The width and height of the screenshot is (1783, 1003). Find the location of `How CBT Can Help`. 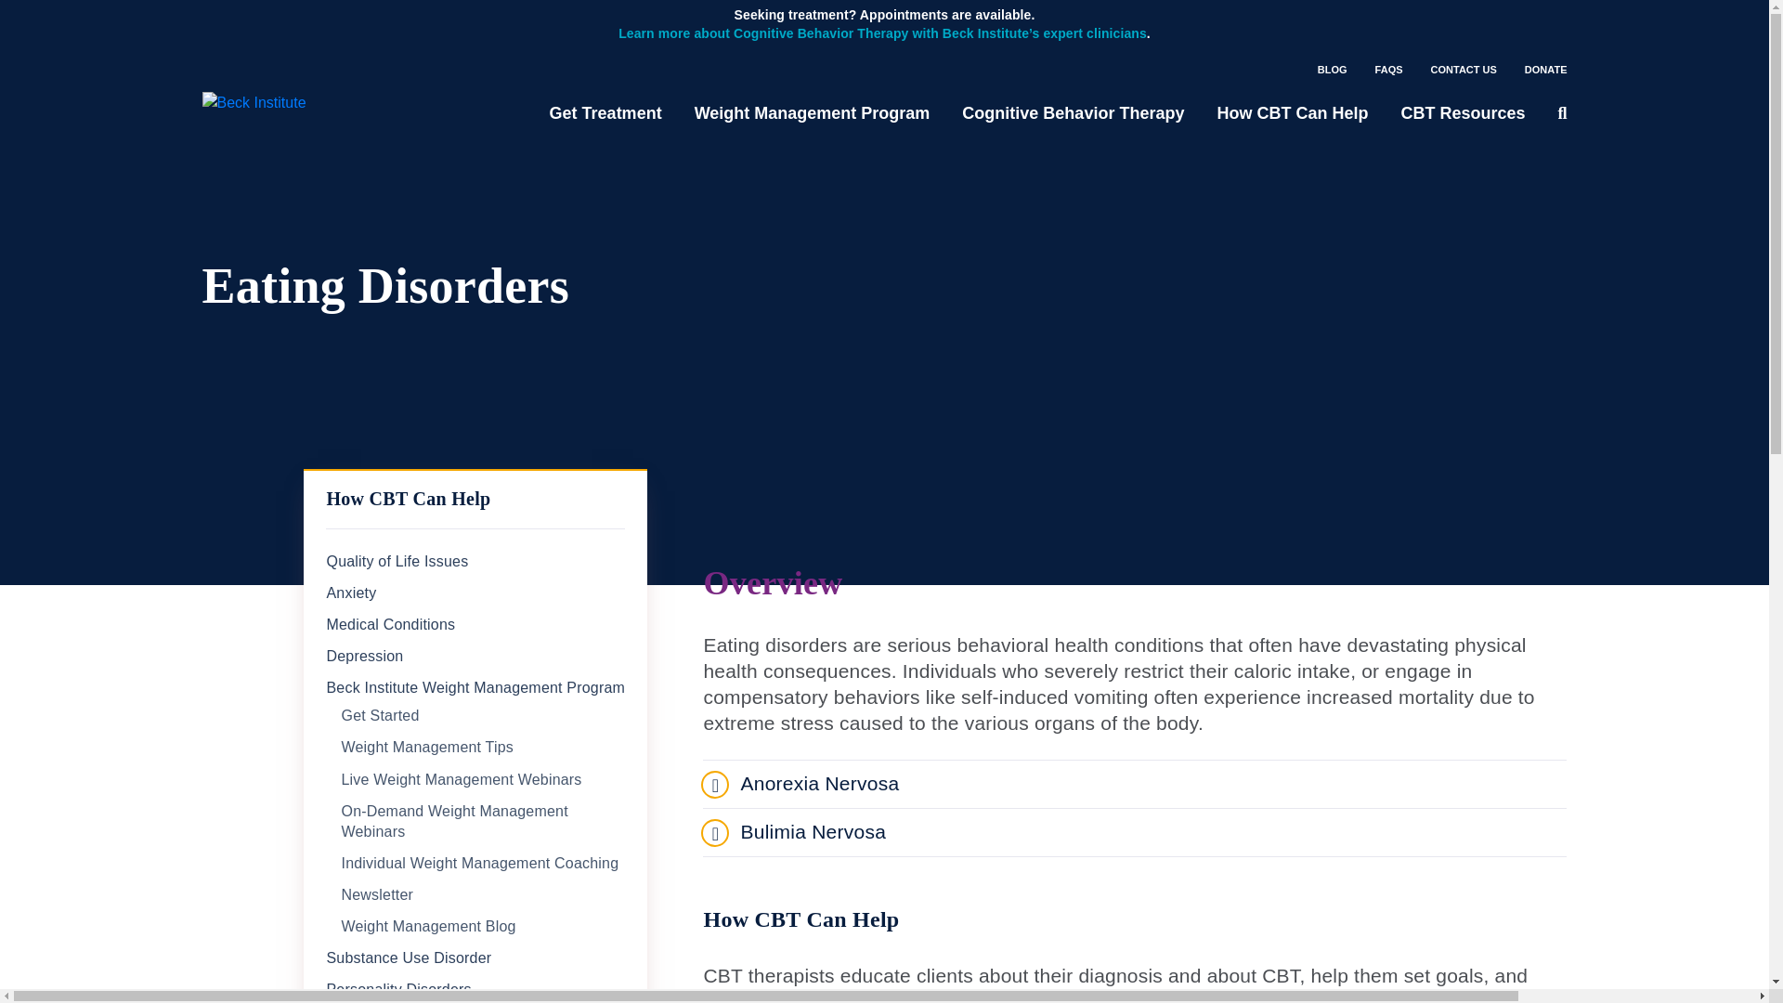

How CBT Can Help is located at coordinates (1291, 113).